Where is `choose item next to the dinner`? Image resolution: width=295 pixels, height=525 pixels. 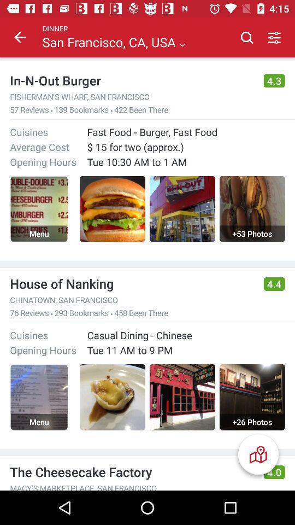 choose item next to the dinner is located at coordinates (20, 37).